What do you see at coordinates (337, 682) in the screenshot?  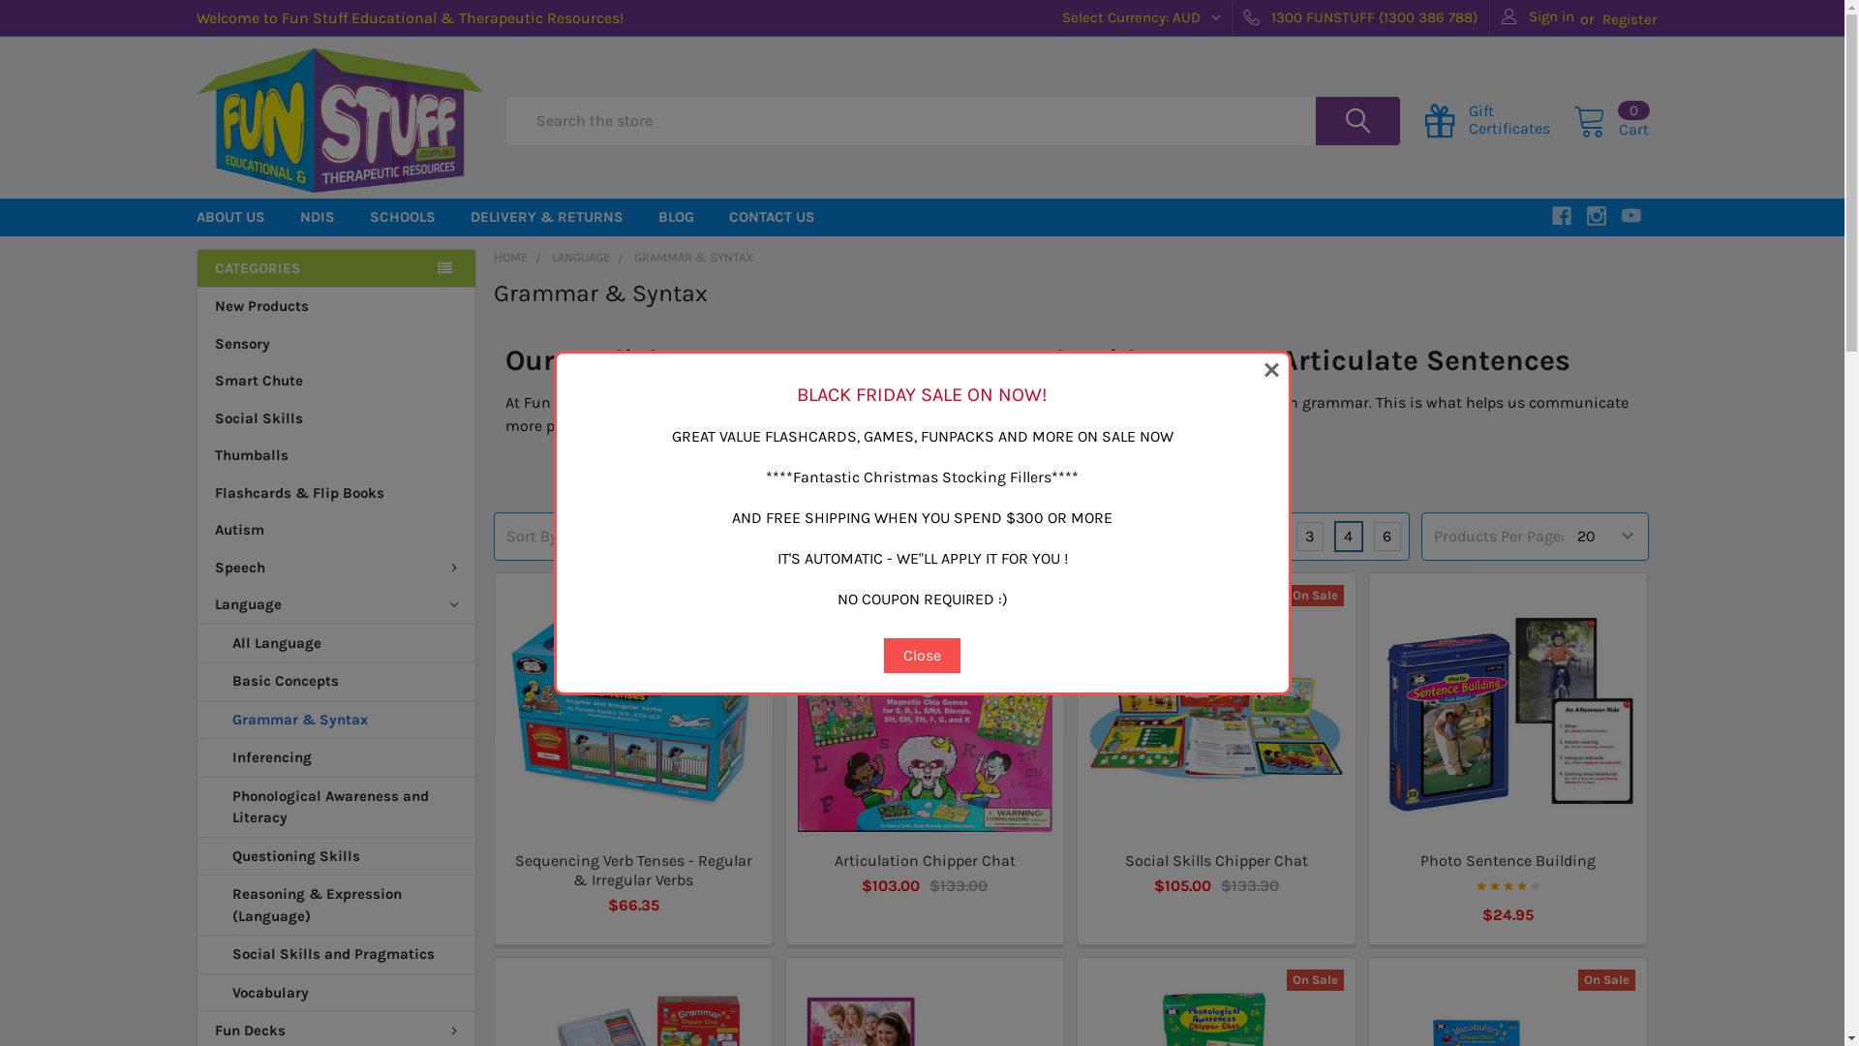 I see `Basic Concepts` at bounding box center [337, 682].